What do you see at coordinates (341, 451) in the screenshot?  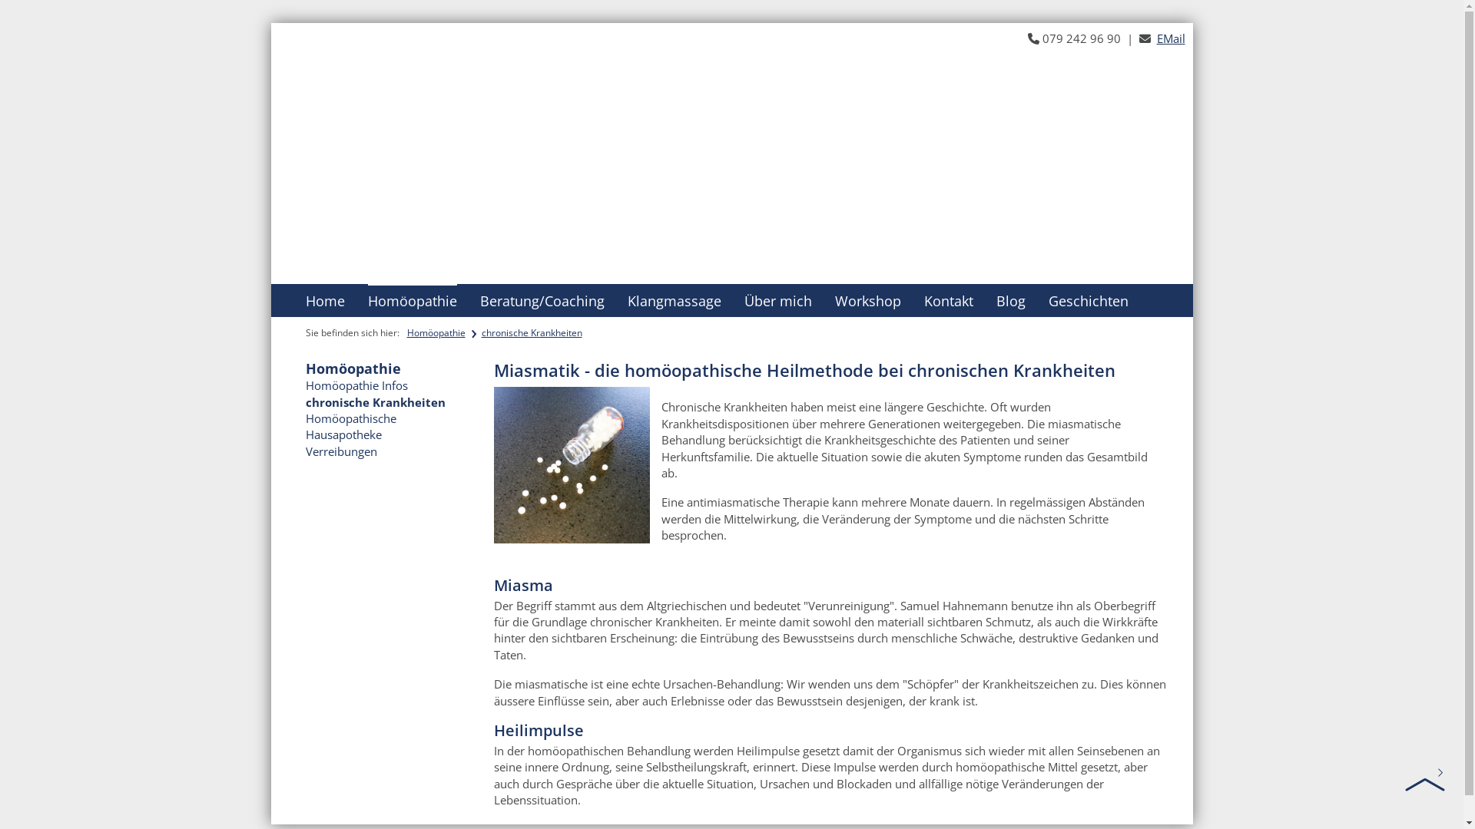 I see `Verreibungen` at bounding box center [341, 451].